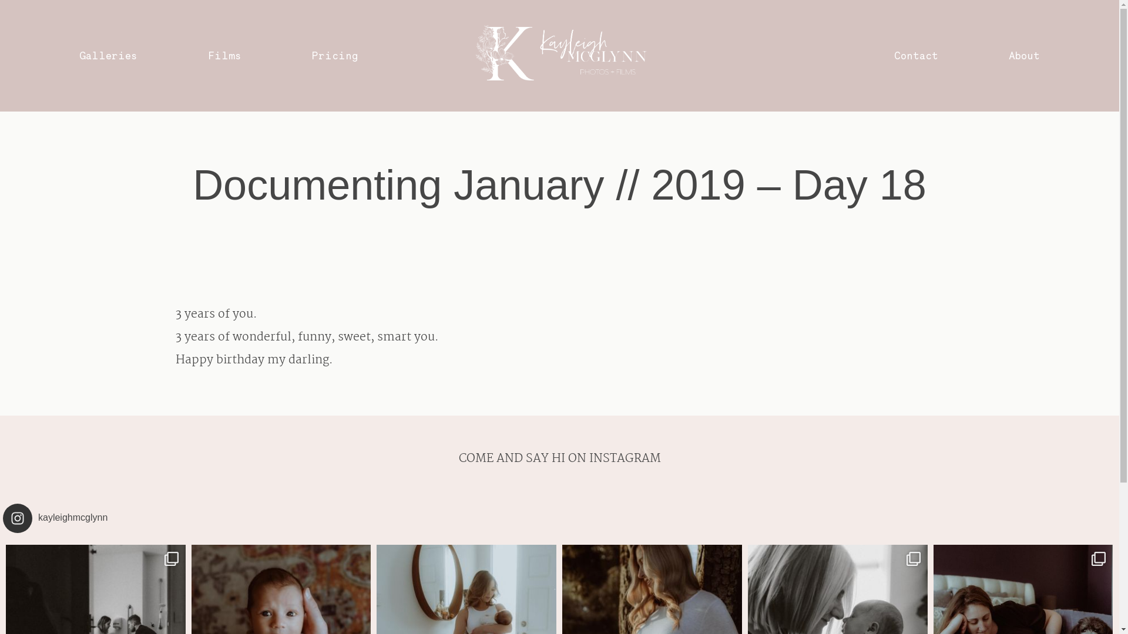  What do you see at coordinates (108, 56) in the screenshot?
I see `Galleries` at bounding box center [108, 56].